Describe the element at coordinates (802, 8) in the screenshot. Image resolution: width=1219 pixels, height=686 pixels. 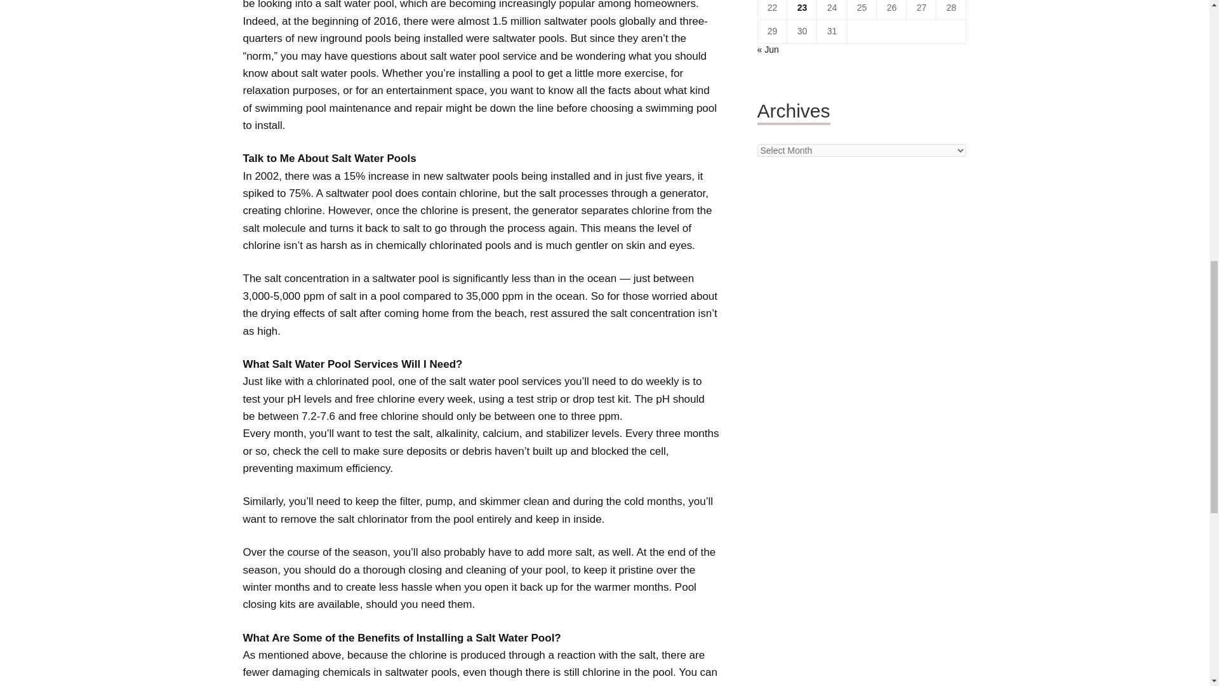
I see `23` at that location.